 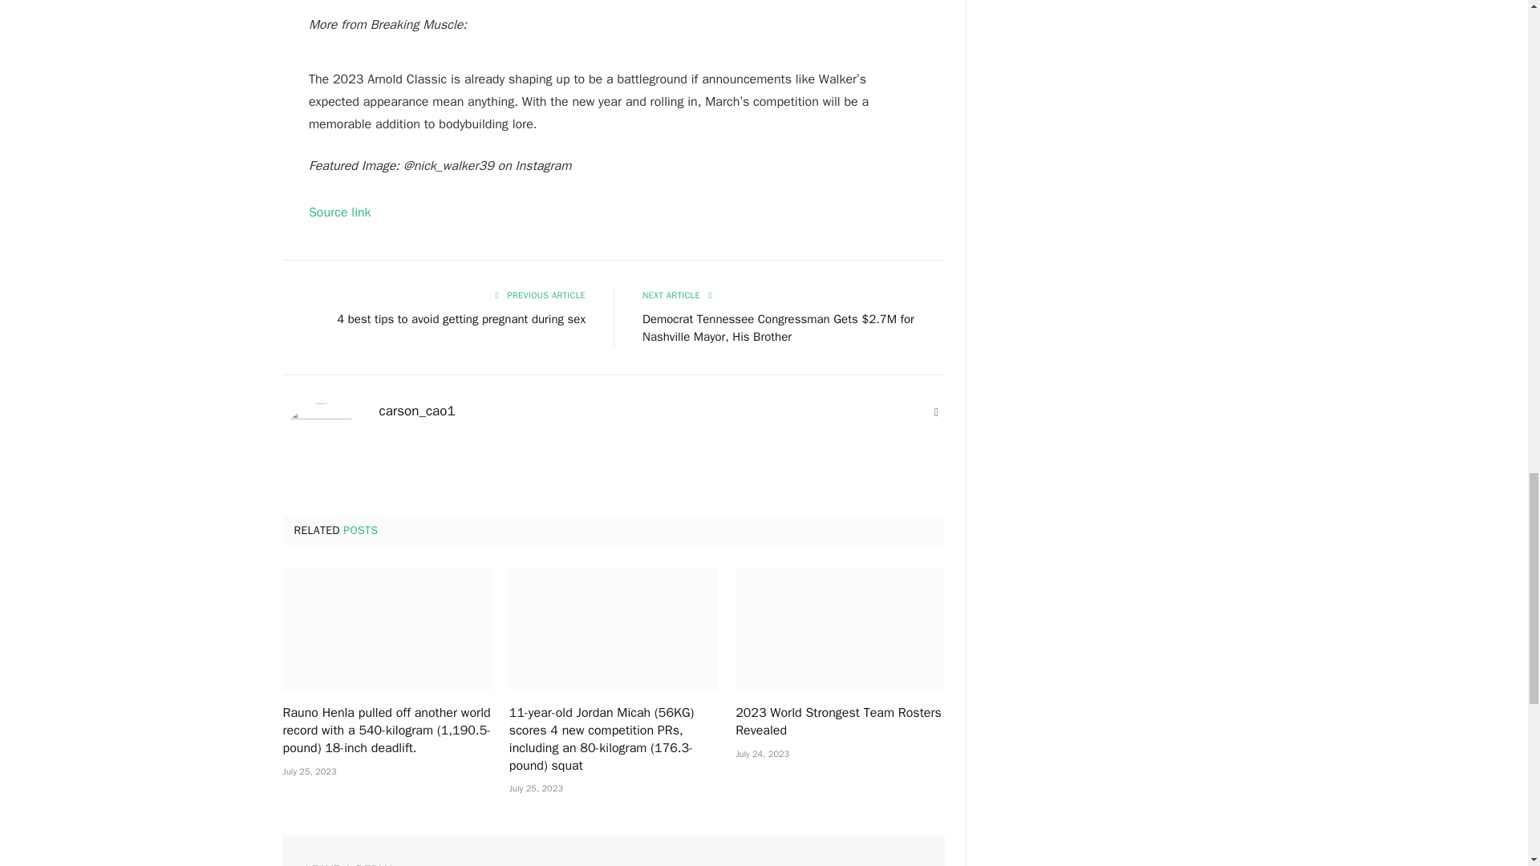 What do you see at coordinates (460, 318) in the screenshot?
I see `4 best tips to avoid getting pregnant during sex` at bounding box center [460, 318].